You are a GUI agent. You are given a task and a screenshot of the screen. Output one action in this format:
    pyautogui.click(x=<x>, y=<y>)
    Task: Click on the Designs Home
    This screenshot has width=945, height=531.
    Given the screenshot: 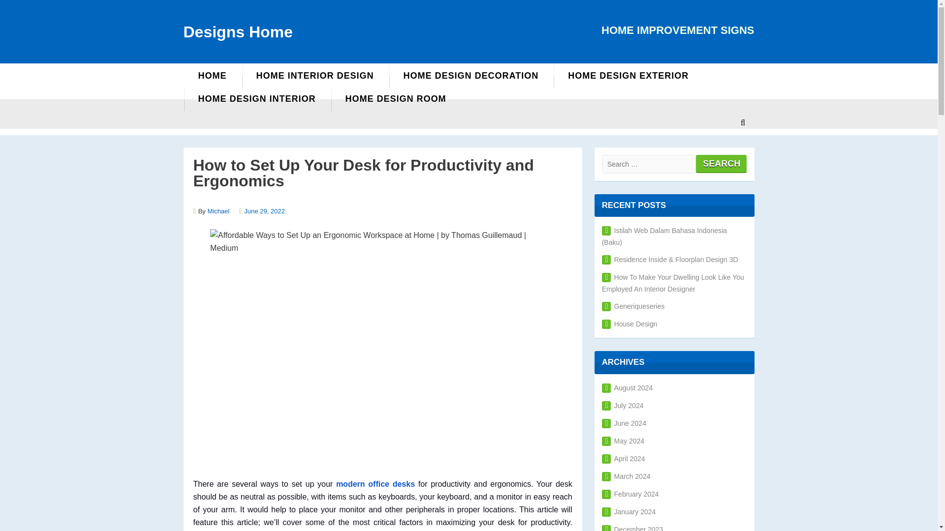 What is the action you would take?
    pyautogui.click(x=237, y=31)
    